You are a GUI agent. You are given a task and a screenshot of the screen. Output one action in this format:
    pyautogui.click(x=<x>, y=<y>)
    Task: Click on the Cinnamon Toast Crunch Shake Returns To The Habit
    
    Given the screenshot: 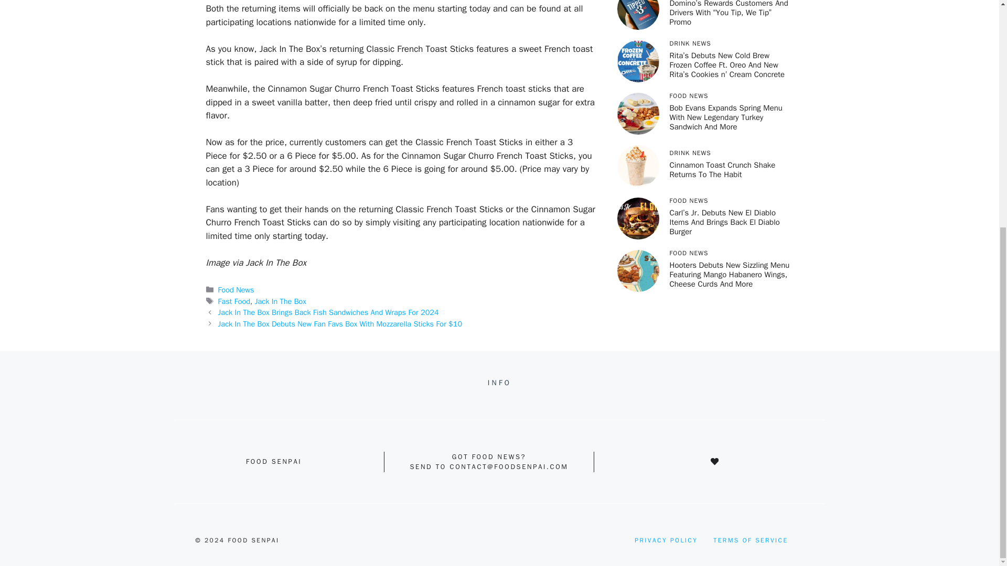 What is the action you would take?
    pyautogui.click(x=722, y=170)
    